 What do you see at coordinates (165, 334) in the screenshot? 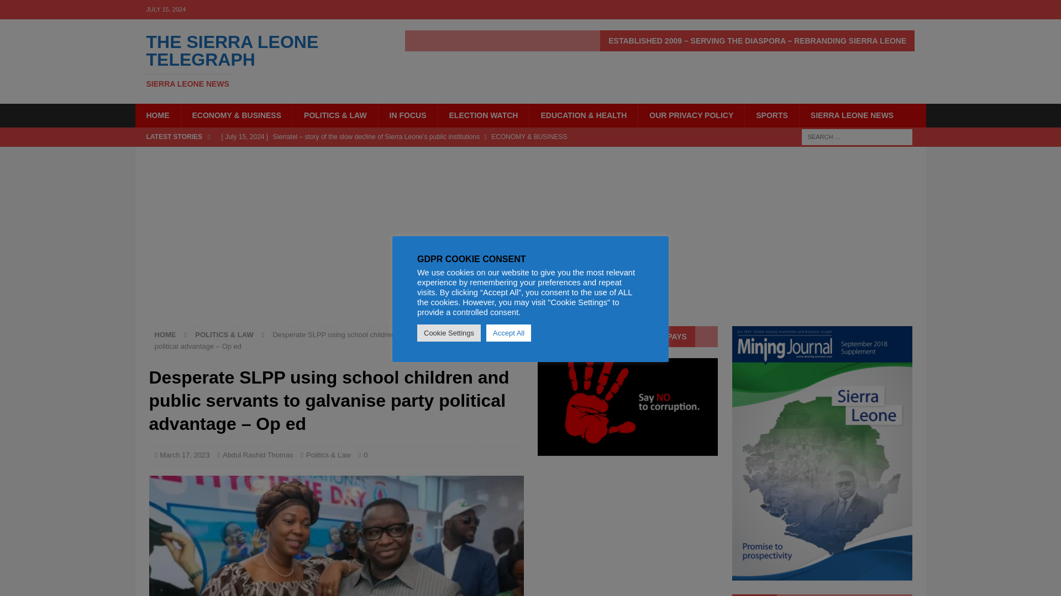
I see `Advertisement` at bounding box center [165, 334].